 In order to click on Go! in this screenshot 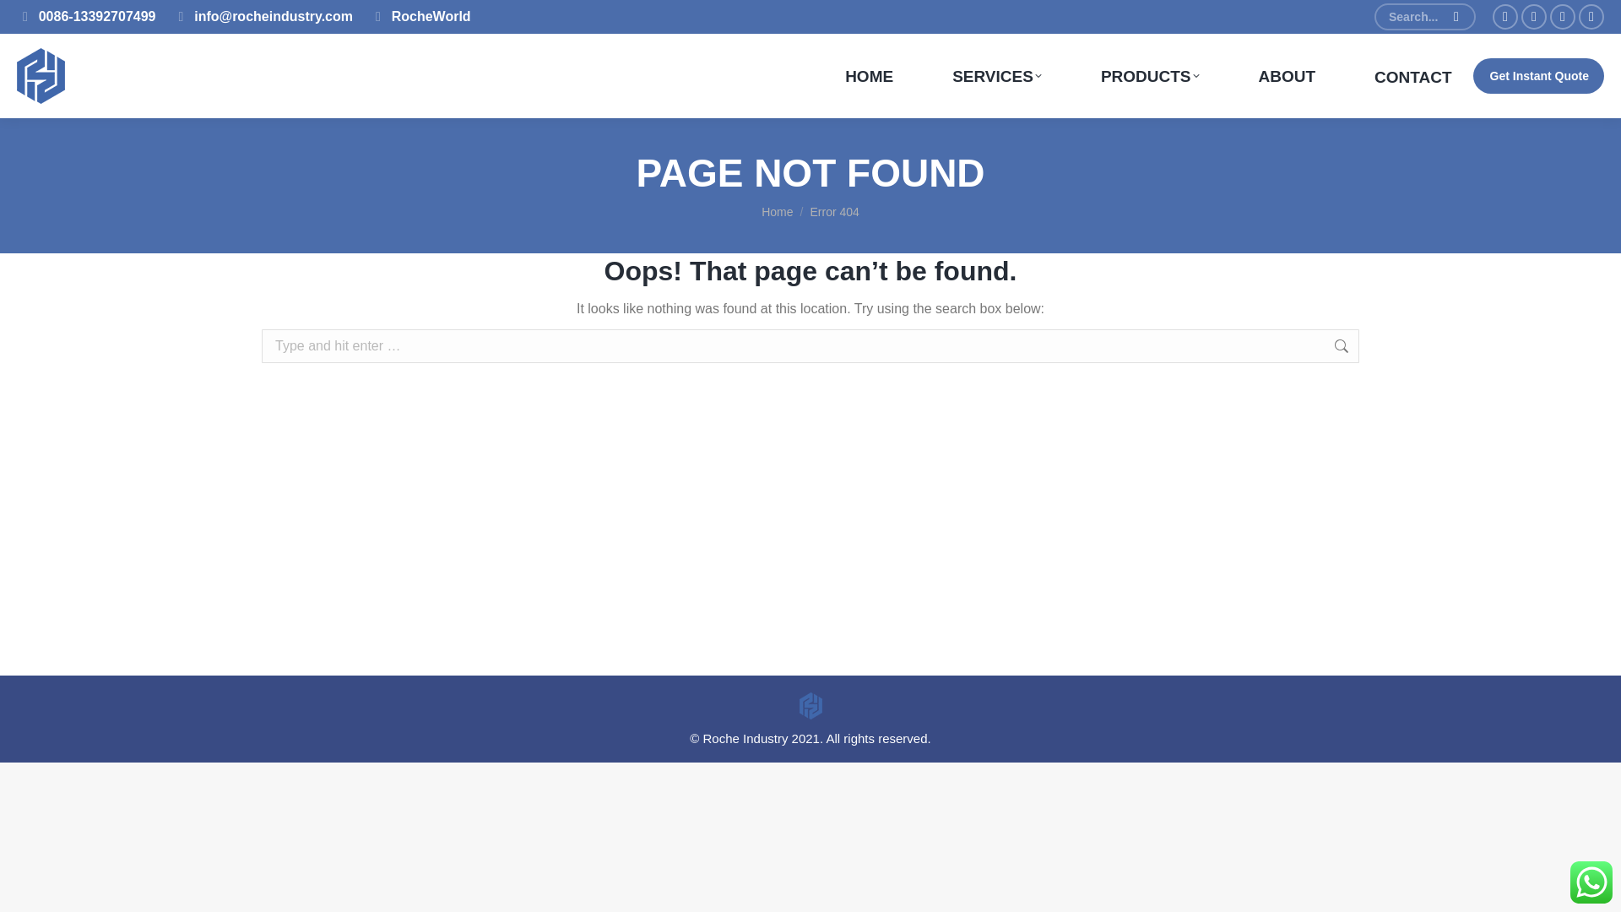, I will do `click(35, 19)`.